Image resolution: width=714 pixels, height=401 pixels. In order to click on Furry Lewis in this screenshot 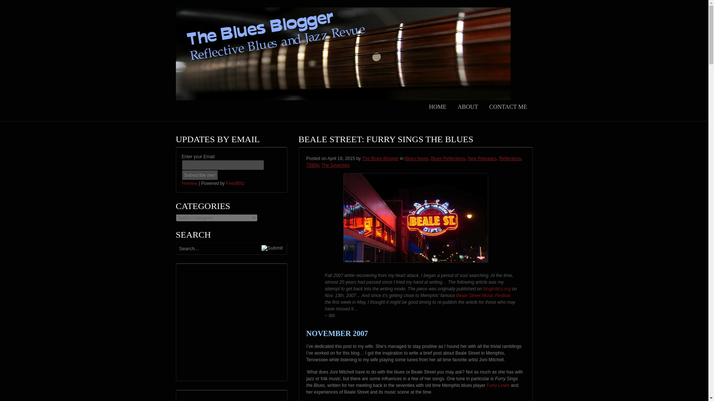, I will do `click(498, 385)`.